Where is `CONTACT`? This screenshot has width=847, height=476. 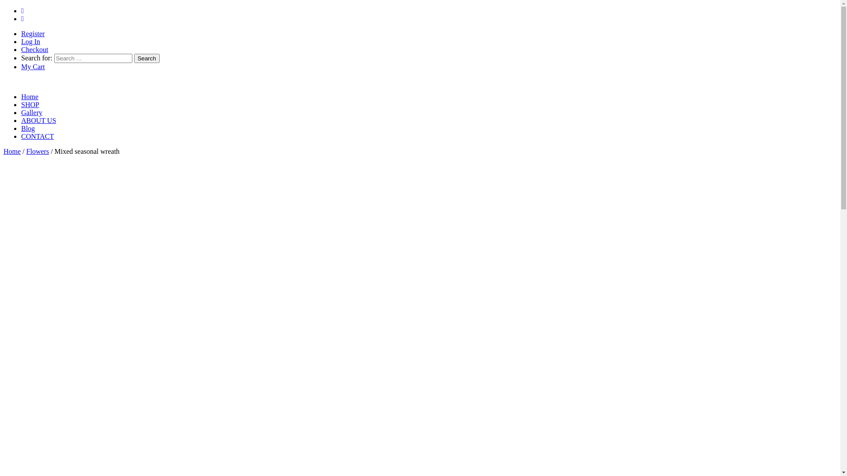
CONTACT is located at coordinates (37, 137).